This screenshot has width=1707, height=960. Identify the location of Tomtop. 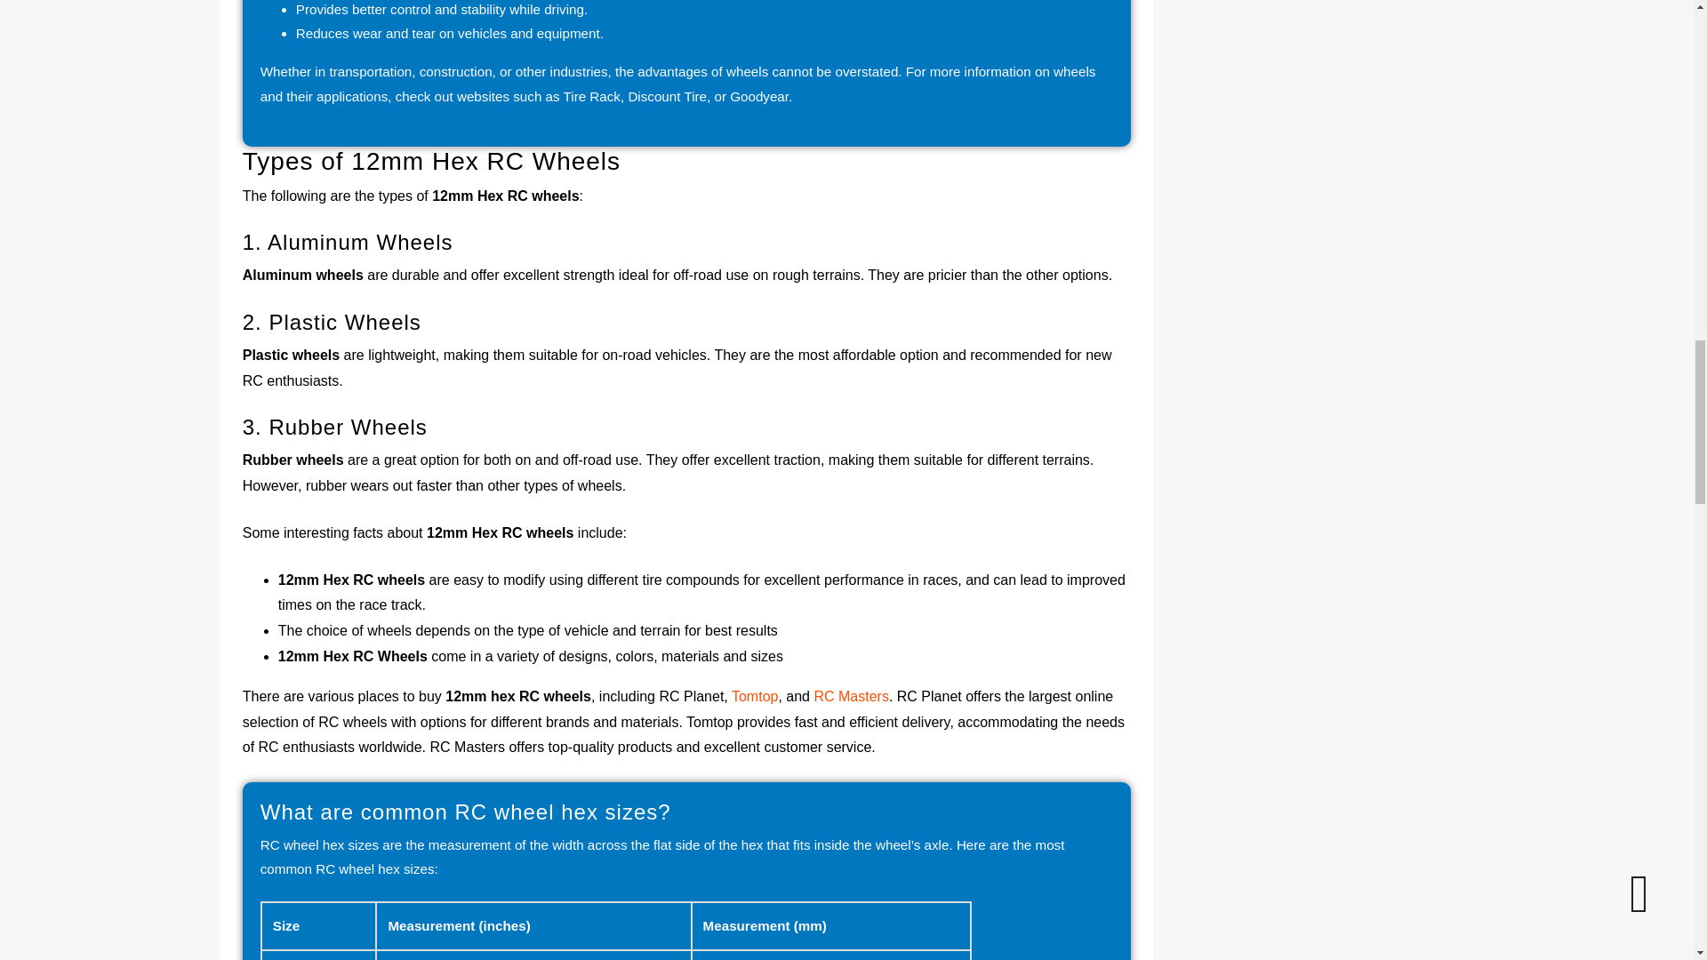
(755, 696).